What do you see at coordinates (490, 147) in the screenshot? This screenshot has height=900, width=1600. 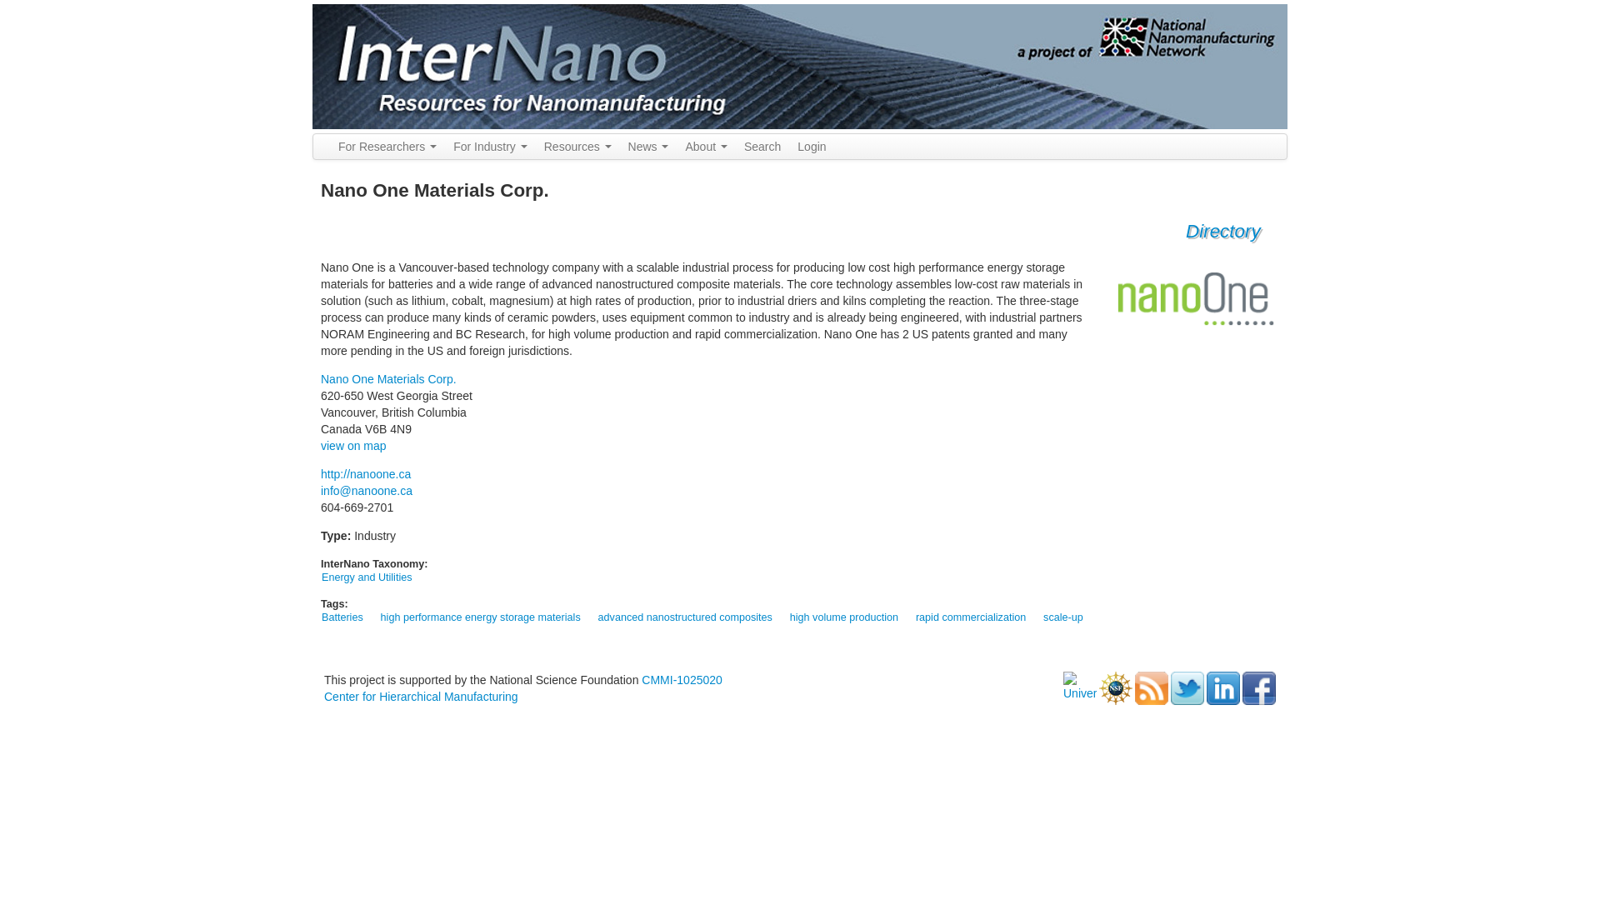 I see `For Industry` at bounding box center [490, 147].